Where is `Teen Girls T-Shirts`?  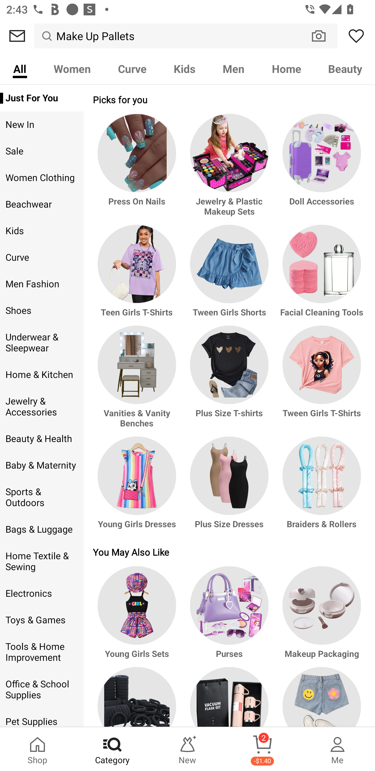
Teen Girls T-Shirts is located at coordinates (138, 275).